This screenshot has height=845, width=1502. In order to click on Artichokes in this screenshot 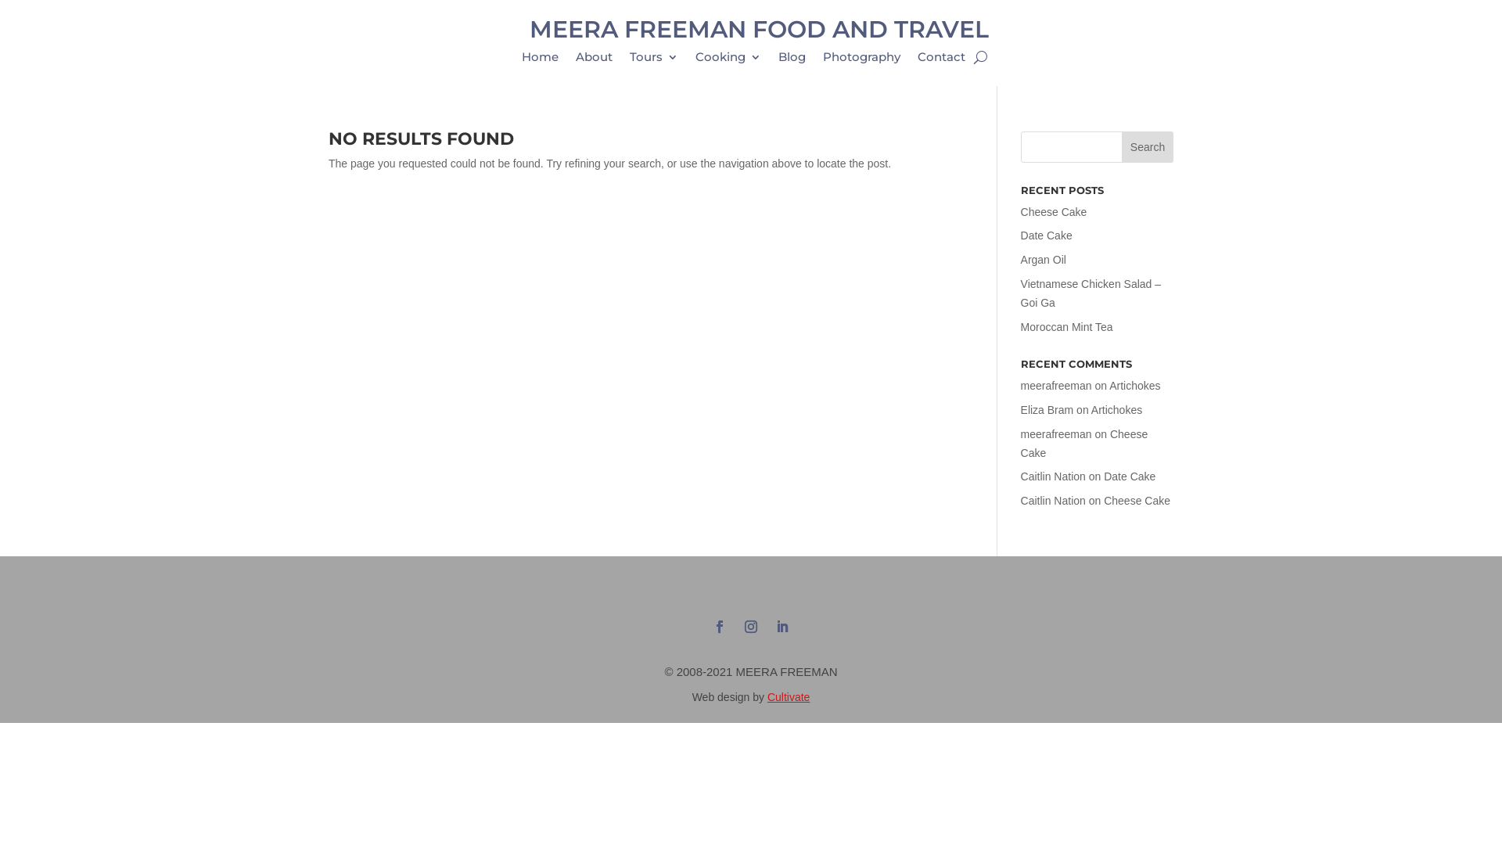, I will do `click(1134, 386)`.